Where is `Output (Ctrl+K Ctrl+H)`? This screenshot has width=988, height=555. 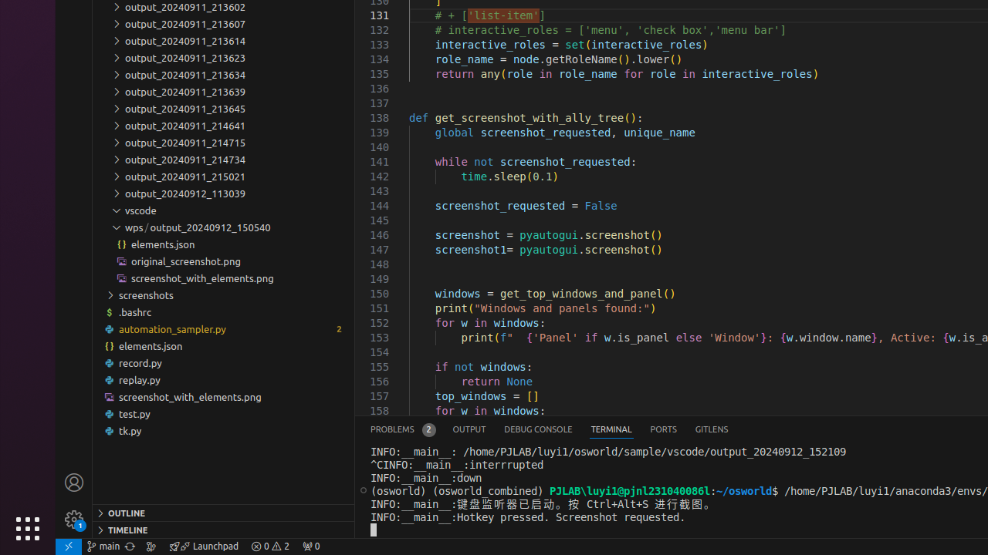
Output (Ctrl+K Ctrl+H) is located at coordinates (469, 430).